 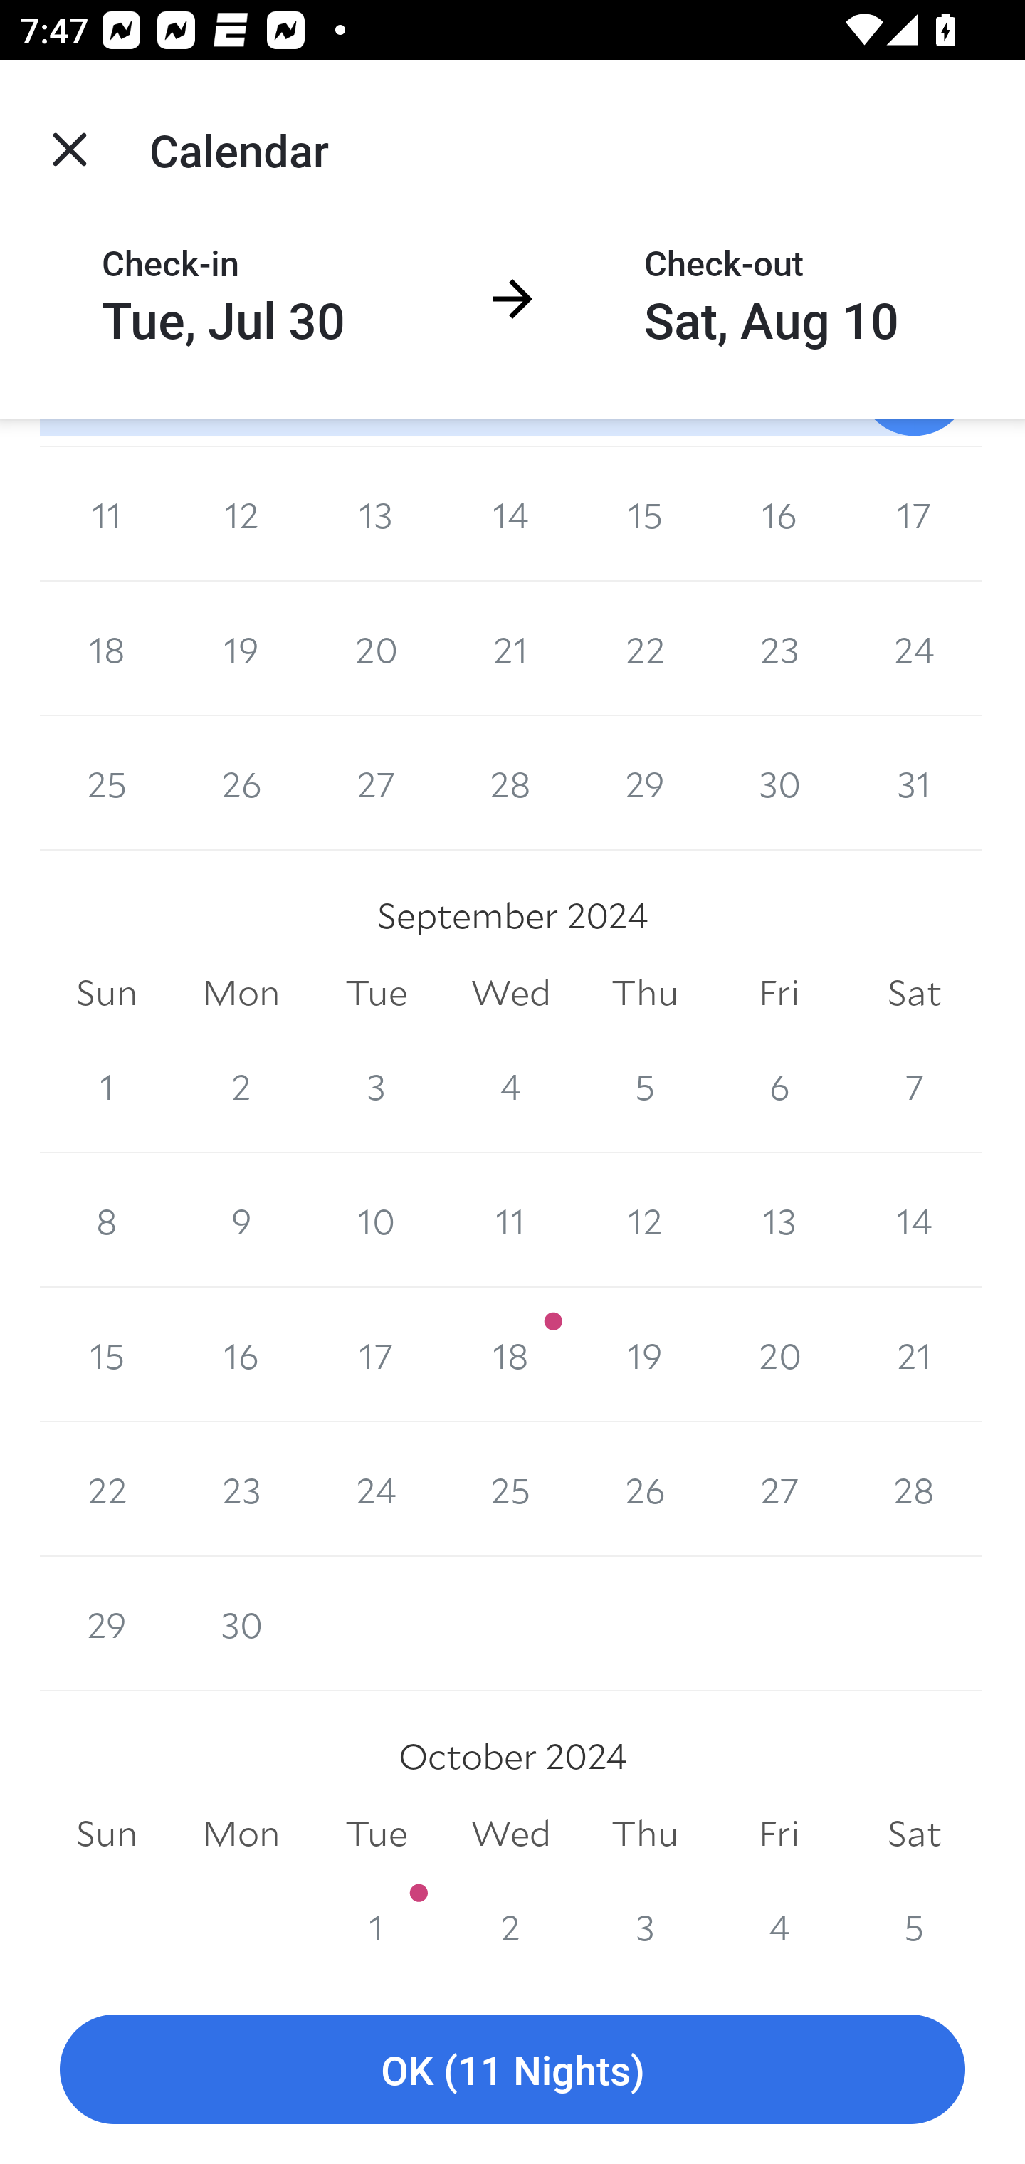 What do you see at coordinates (779, 992) in the screenshot?
I see `Fri` at bounding box center [779, 992].